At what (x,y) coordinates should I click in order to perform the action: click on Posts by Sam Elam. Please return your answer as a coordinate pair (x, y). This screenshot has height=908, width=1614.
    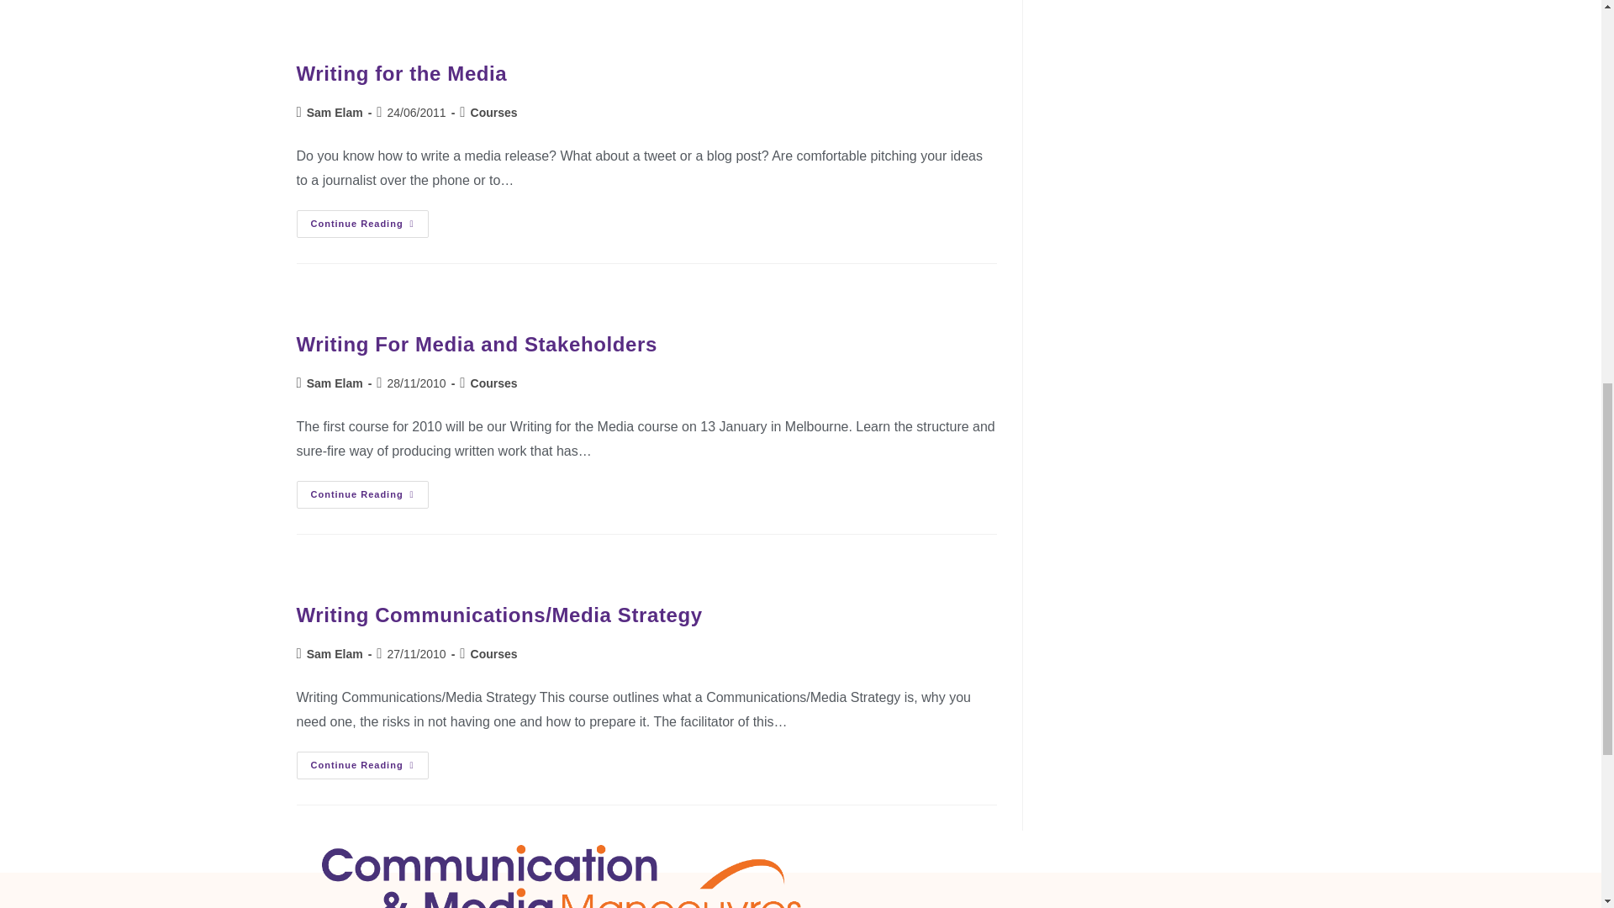
    Looking at the image, I should click on (335, 383).